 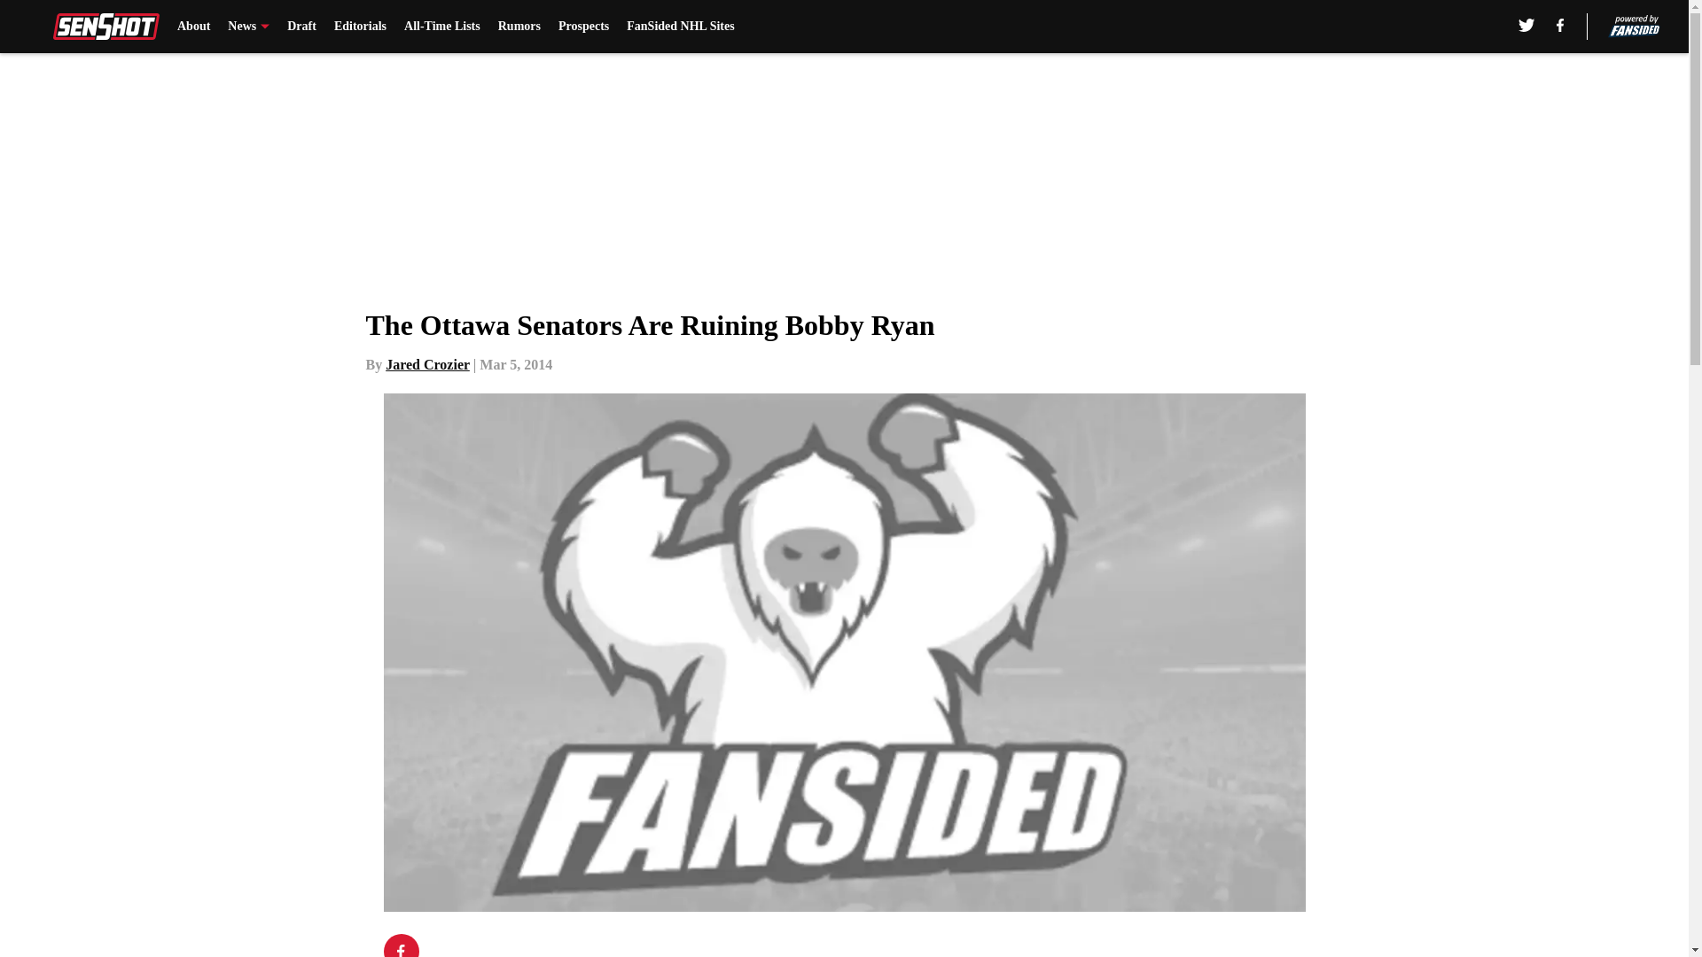 What do you see at coordinates (193, 27) in the screenshot?
I see `About` at bounding box center [193, 27].